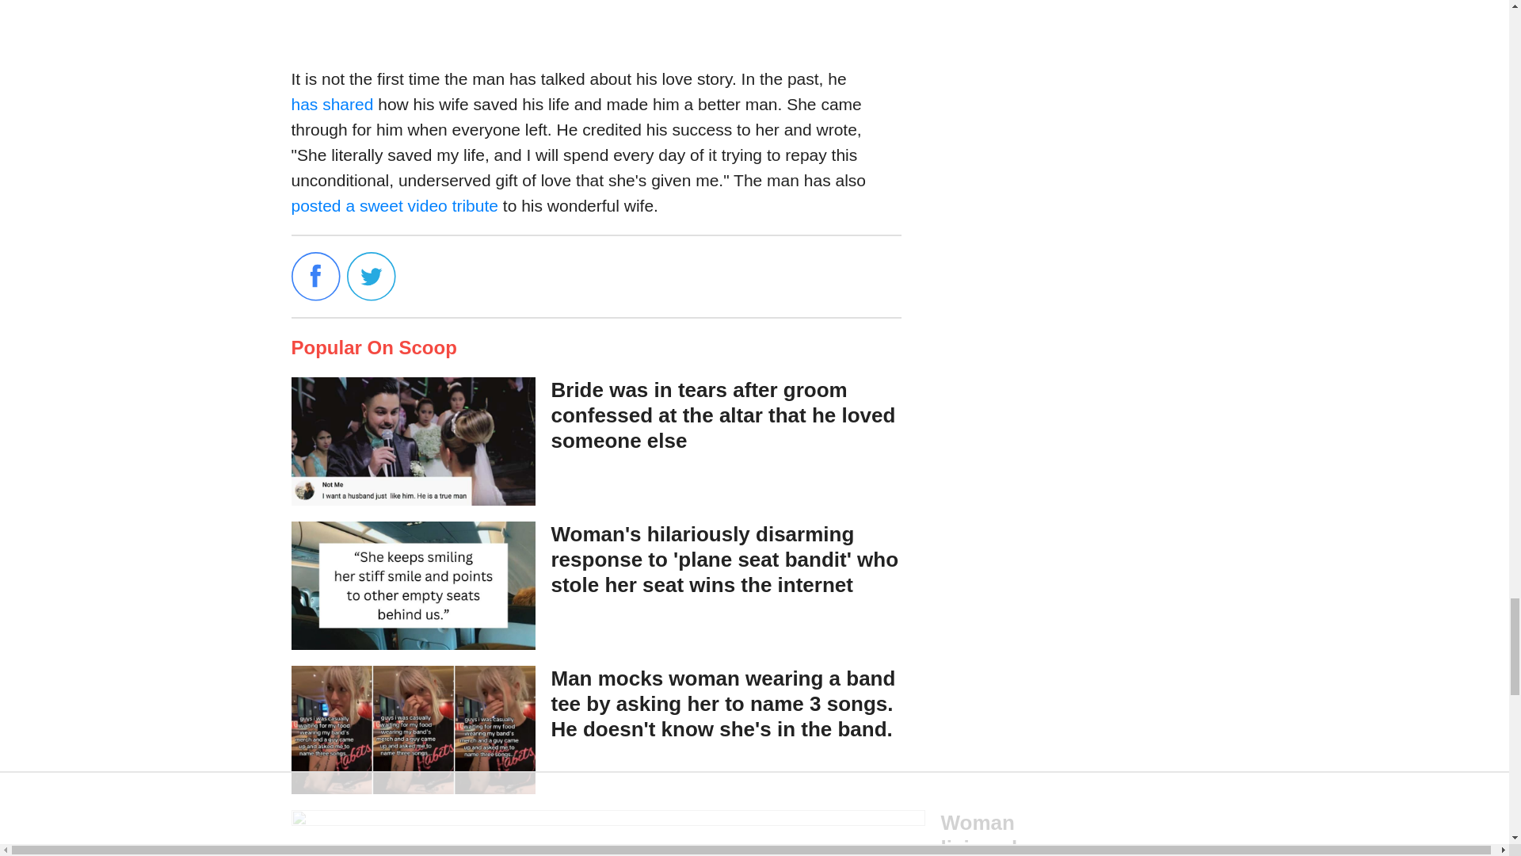 The height and width of the screenshot is (856, 1521). I want to click on has shared , so click(335, 103).